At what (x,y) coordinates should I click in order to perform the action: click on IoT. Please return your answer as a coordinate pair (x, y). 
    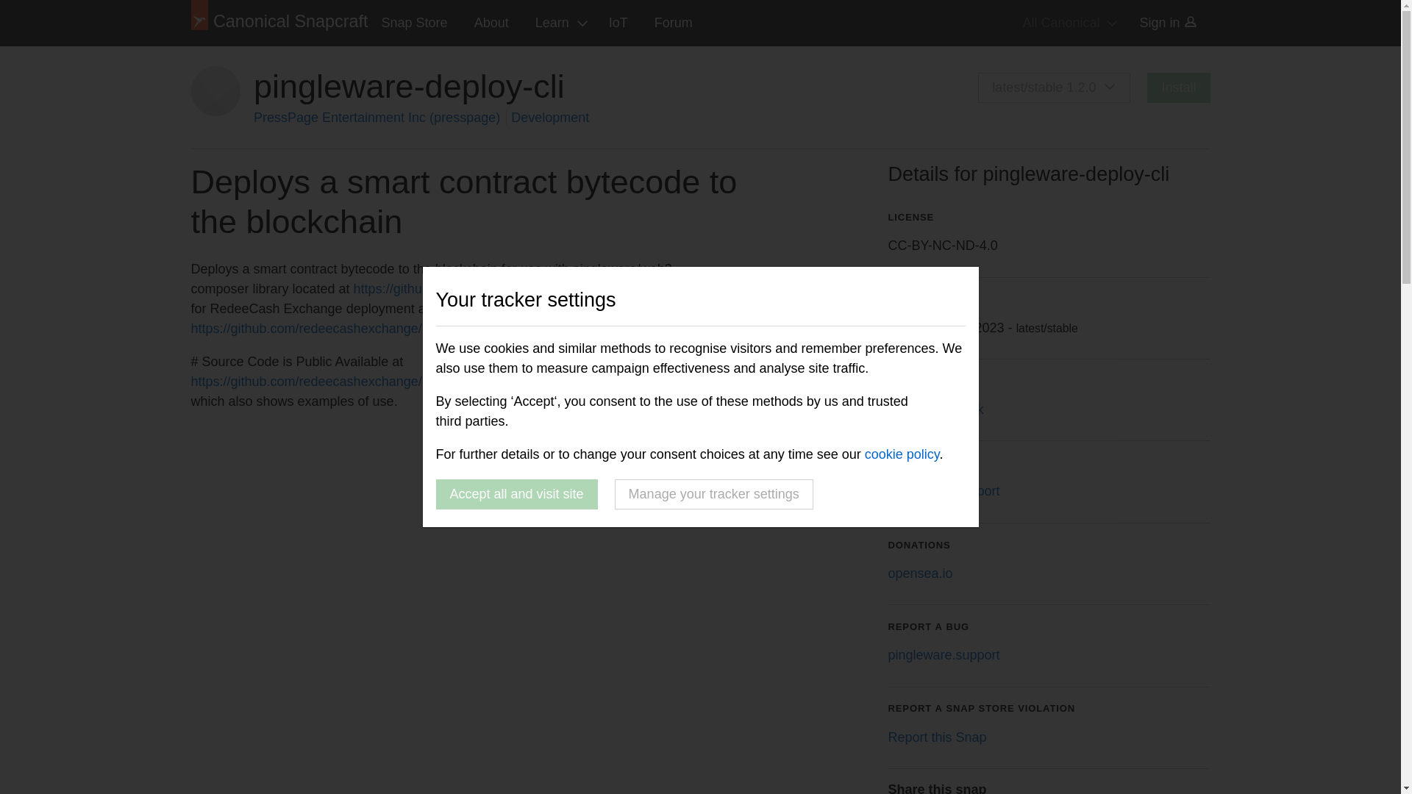
    Looking at the image, I should click on (618, 23).